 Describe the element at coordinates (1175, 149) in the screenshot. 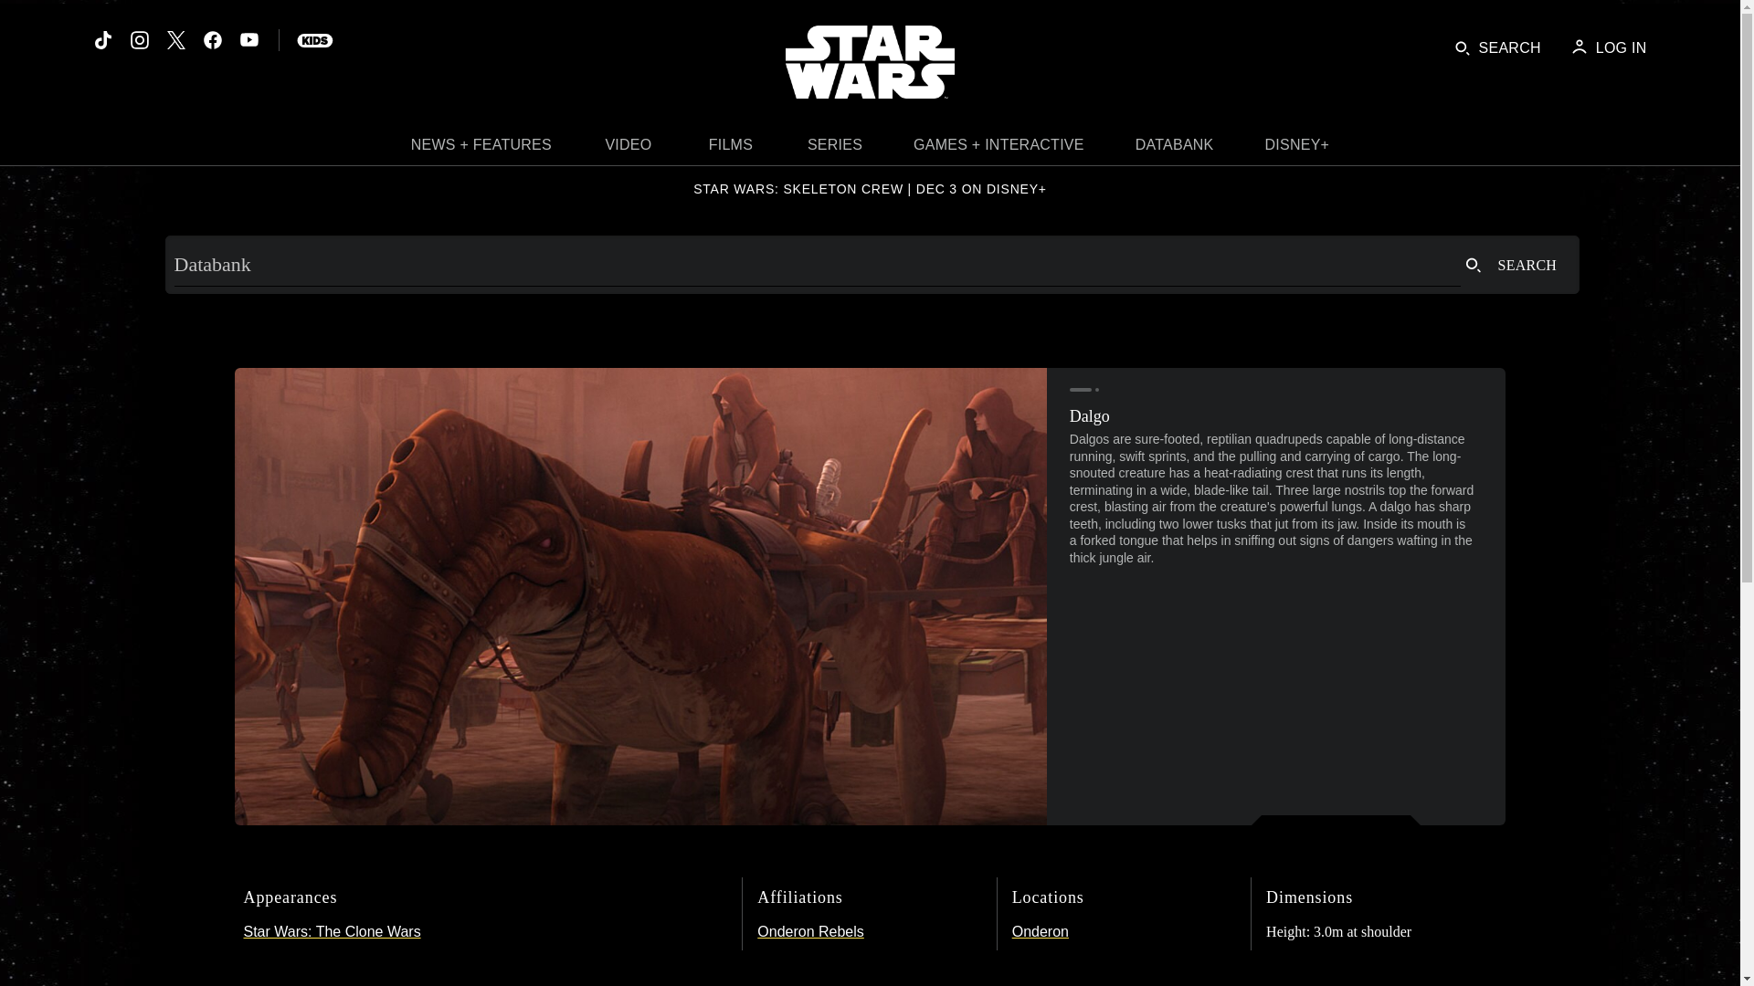

I see `DATABANK` at that location.